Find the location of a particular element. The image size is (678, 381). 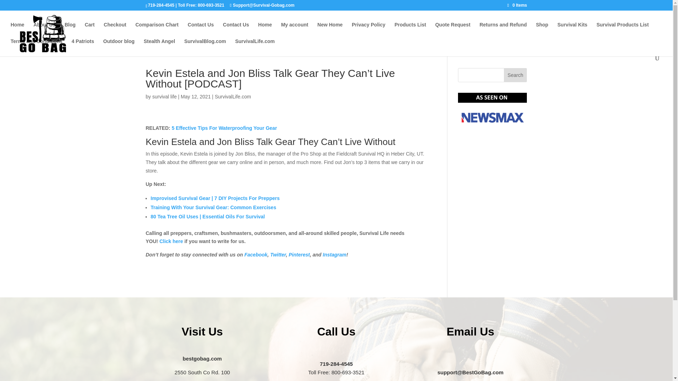

SurvivalLife.com is located at coordinates (233, 96).